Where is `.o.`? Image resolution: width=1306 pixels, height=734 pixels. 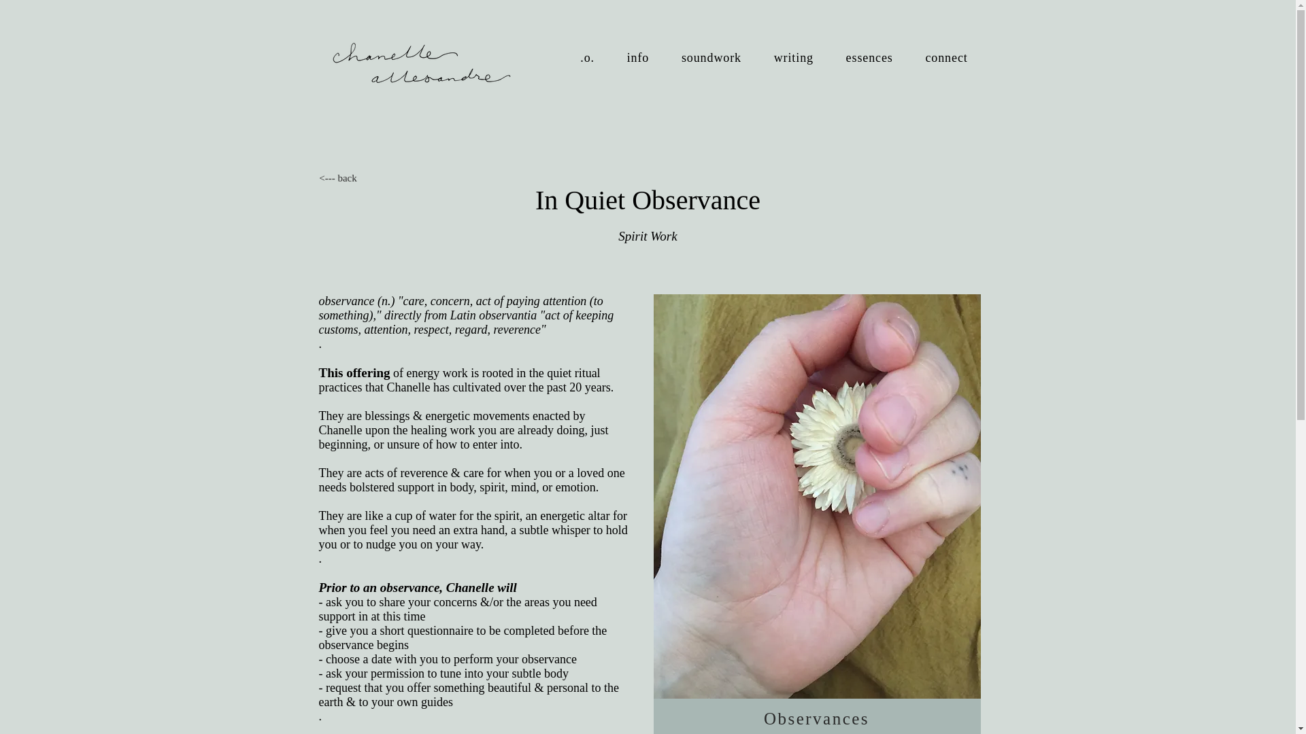 .o. is located at coordinates (588, 57).